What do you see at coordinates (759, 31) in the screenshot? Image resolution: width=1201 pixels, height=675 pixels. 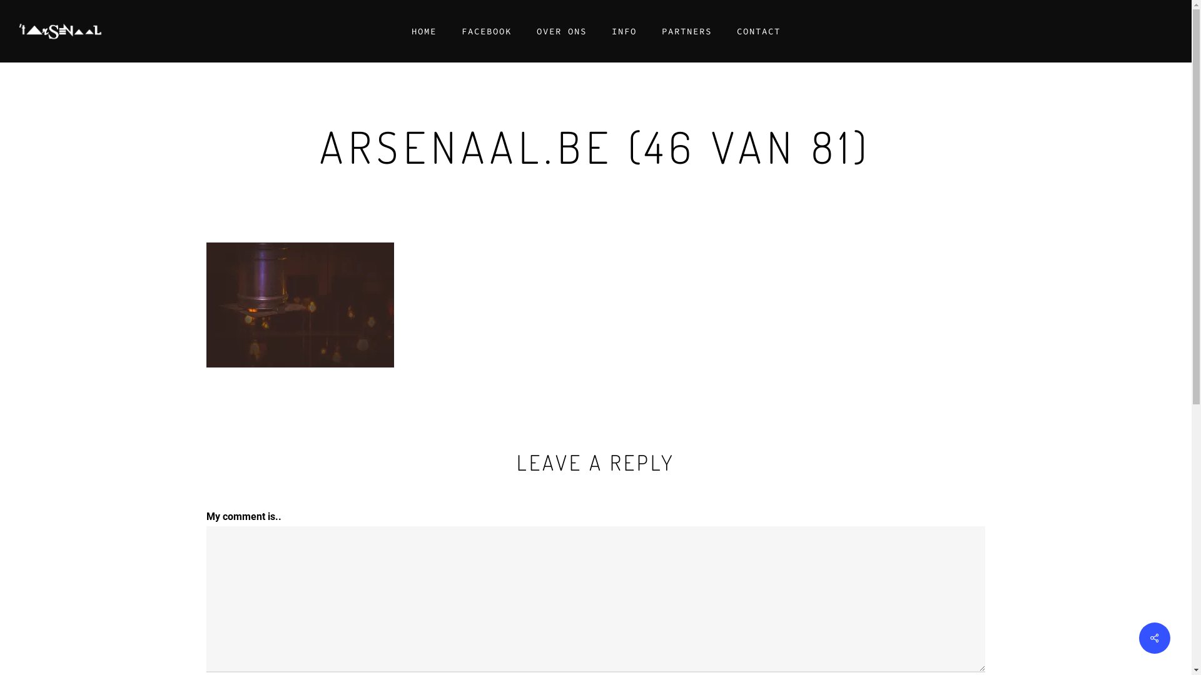 I see `CONTACT` at bounding box center [759, 31].